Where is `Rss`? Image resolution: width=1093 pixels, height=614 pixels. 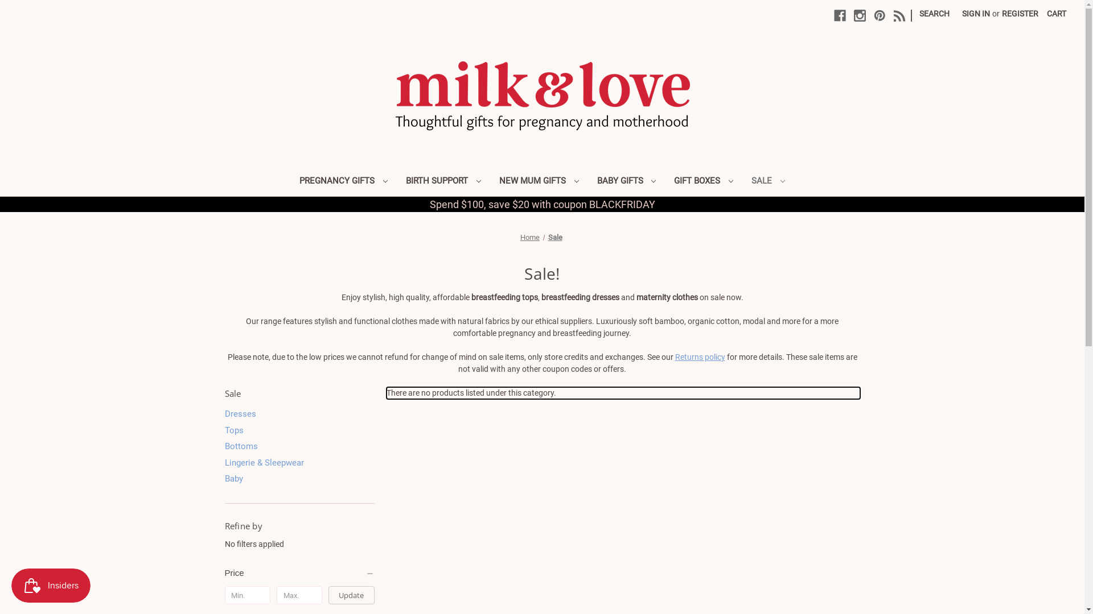 Rss is located at coordinates (899, 16).